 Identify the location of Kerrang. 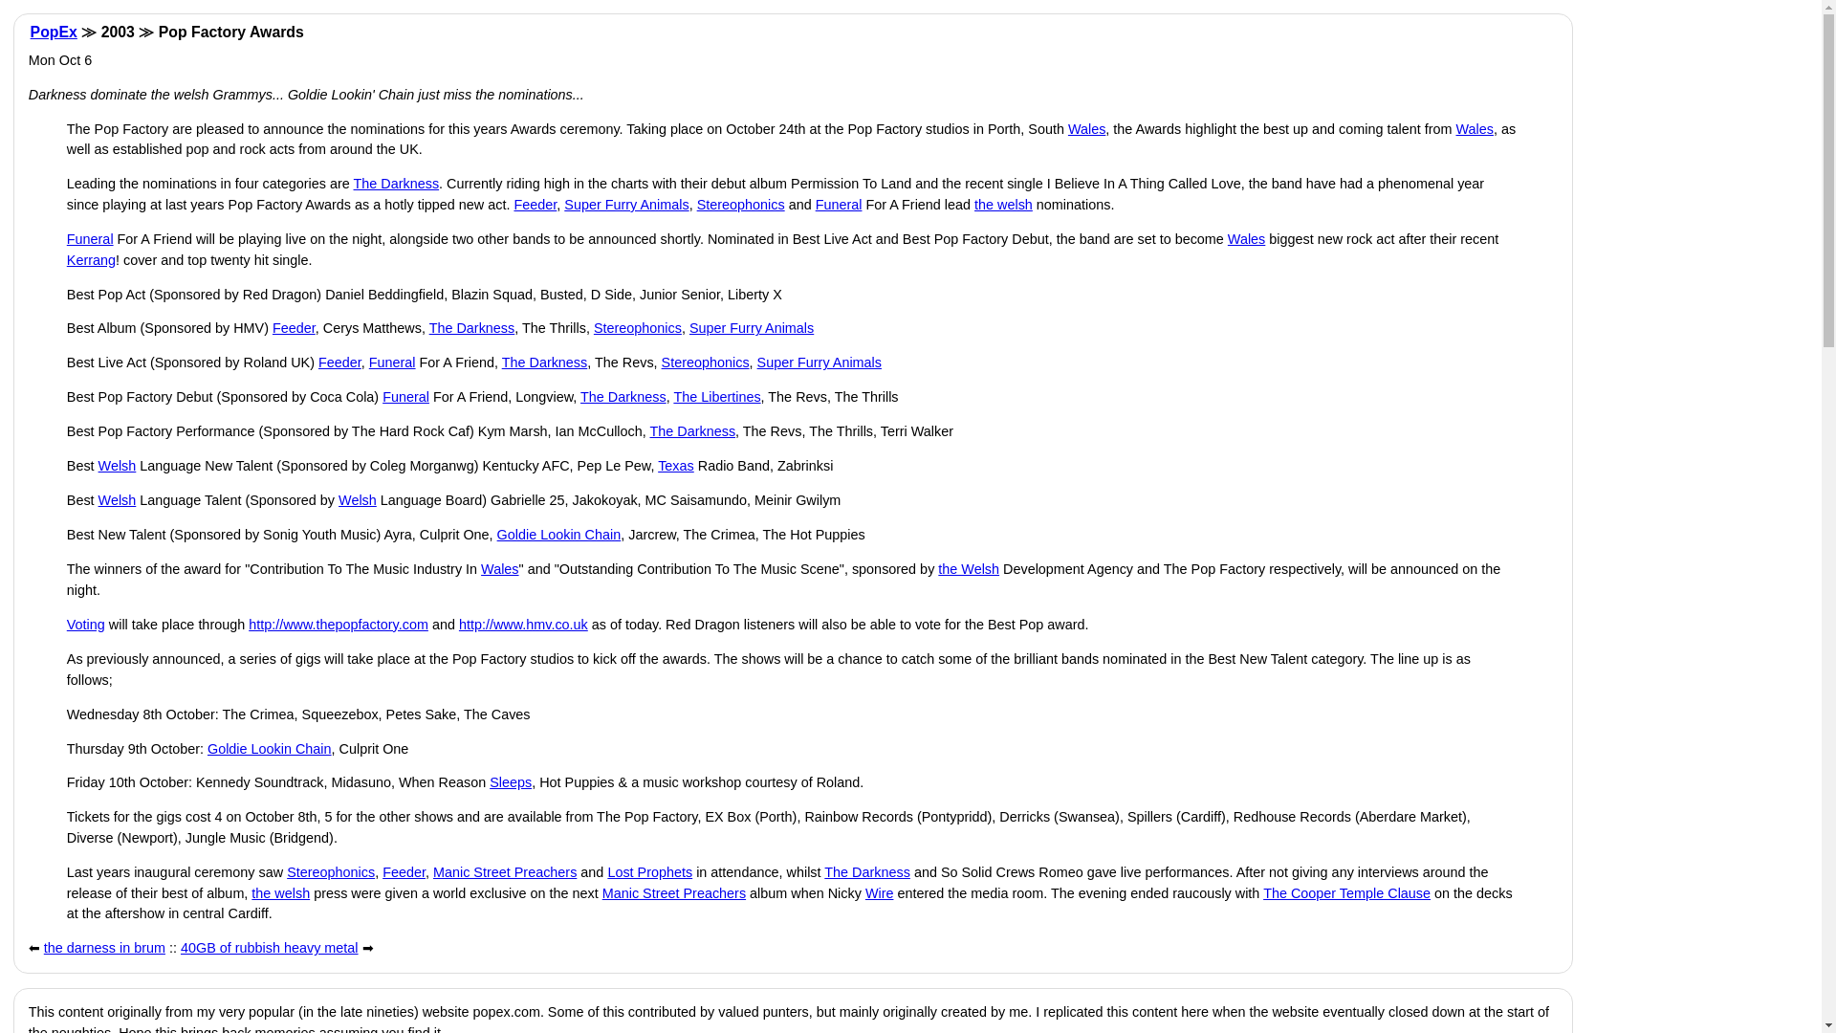
(90, 259).